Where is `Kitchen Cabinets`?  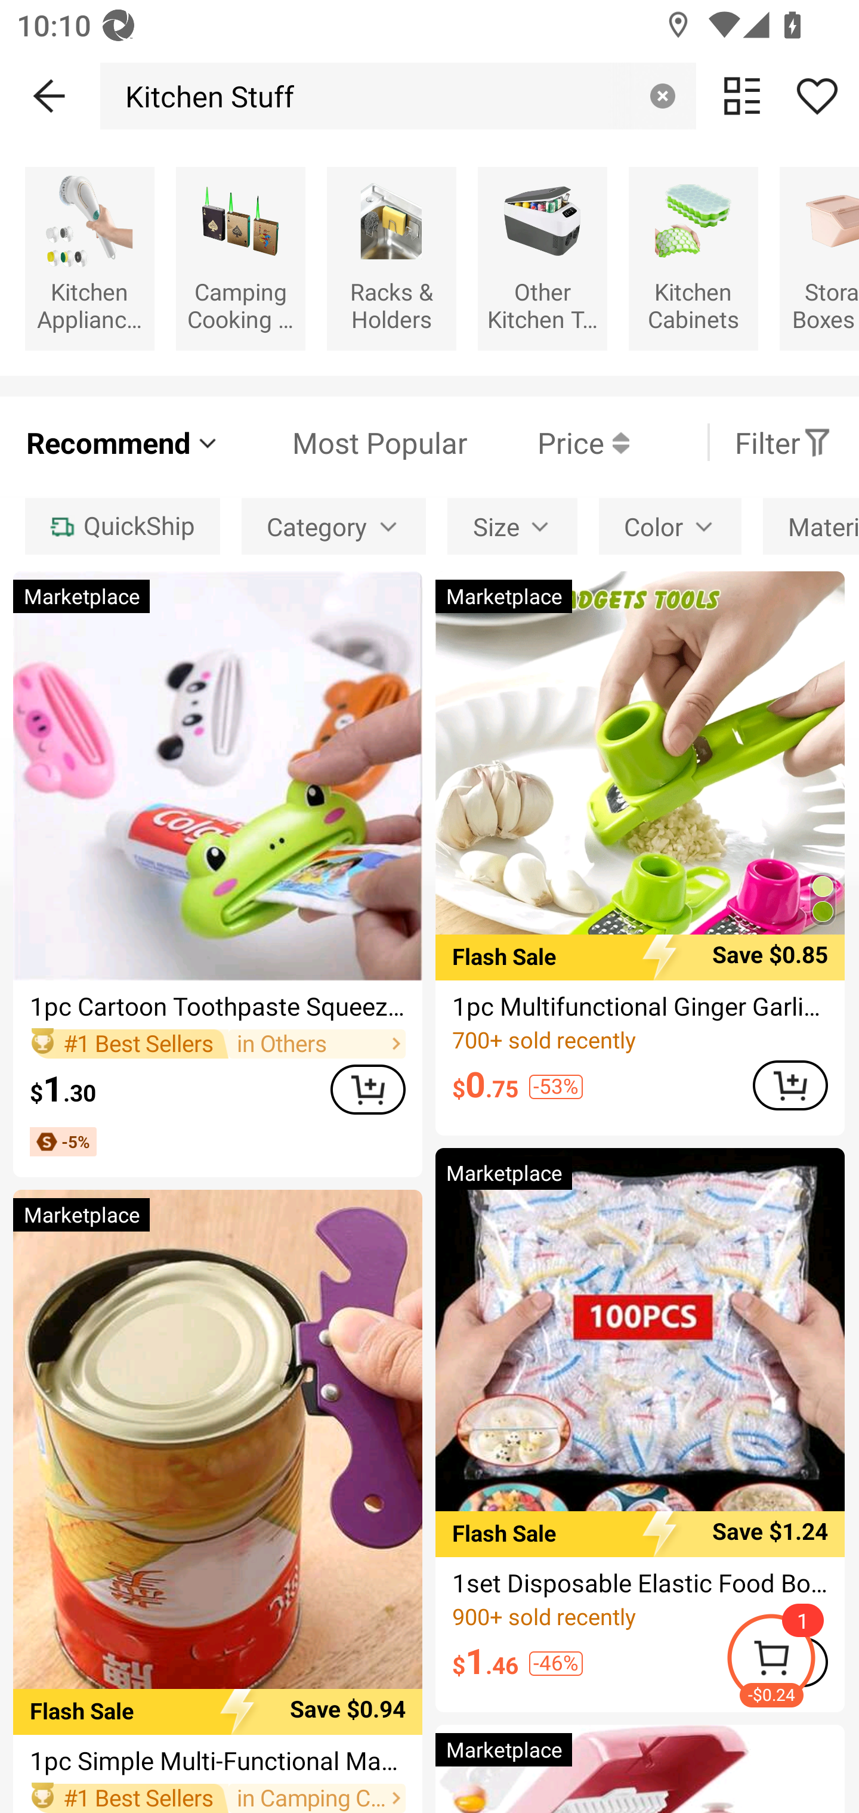
Kitchen Cabinets is located at coordinates (693, 258).